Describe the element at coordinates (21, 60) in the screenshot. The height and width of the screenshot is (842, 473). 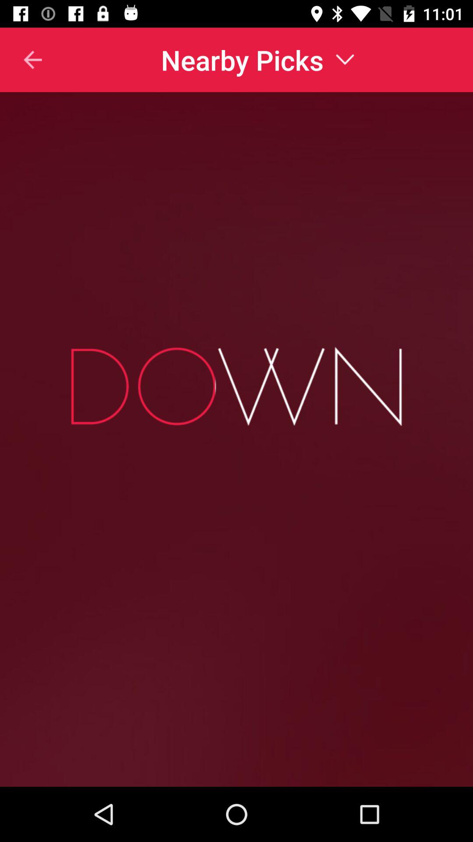
I see `tap icon to the left of nearby picks item` at that location.